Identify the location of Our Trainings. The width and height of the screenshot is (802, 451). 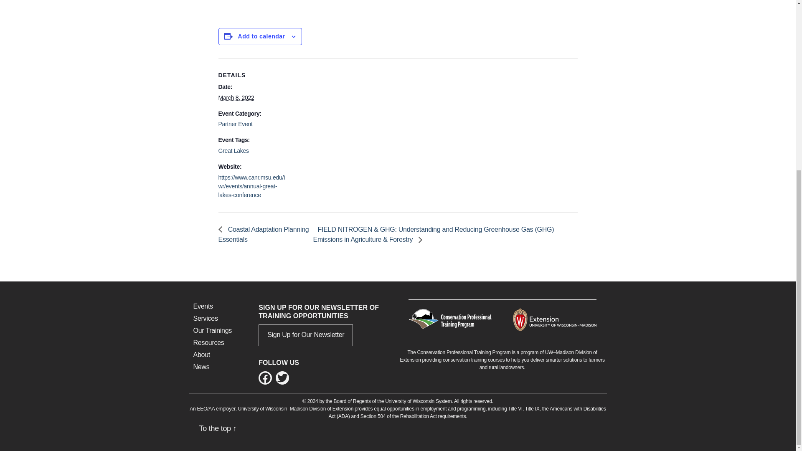
(212, 331).